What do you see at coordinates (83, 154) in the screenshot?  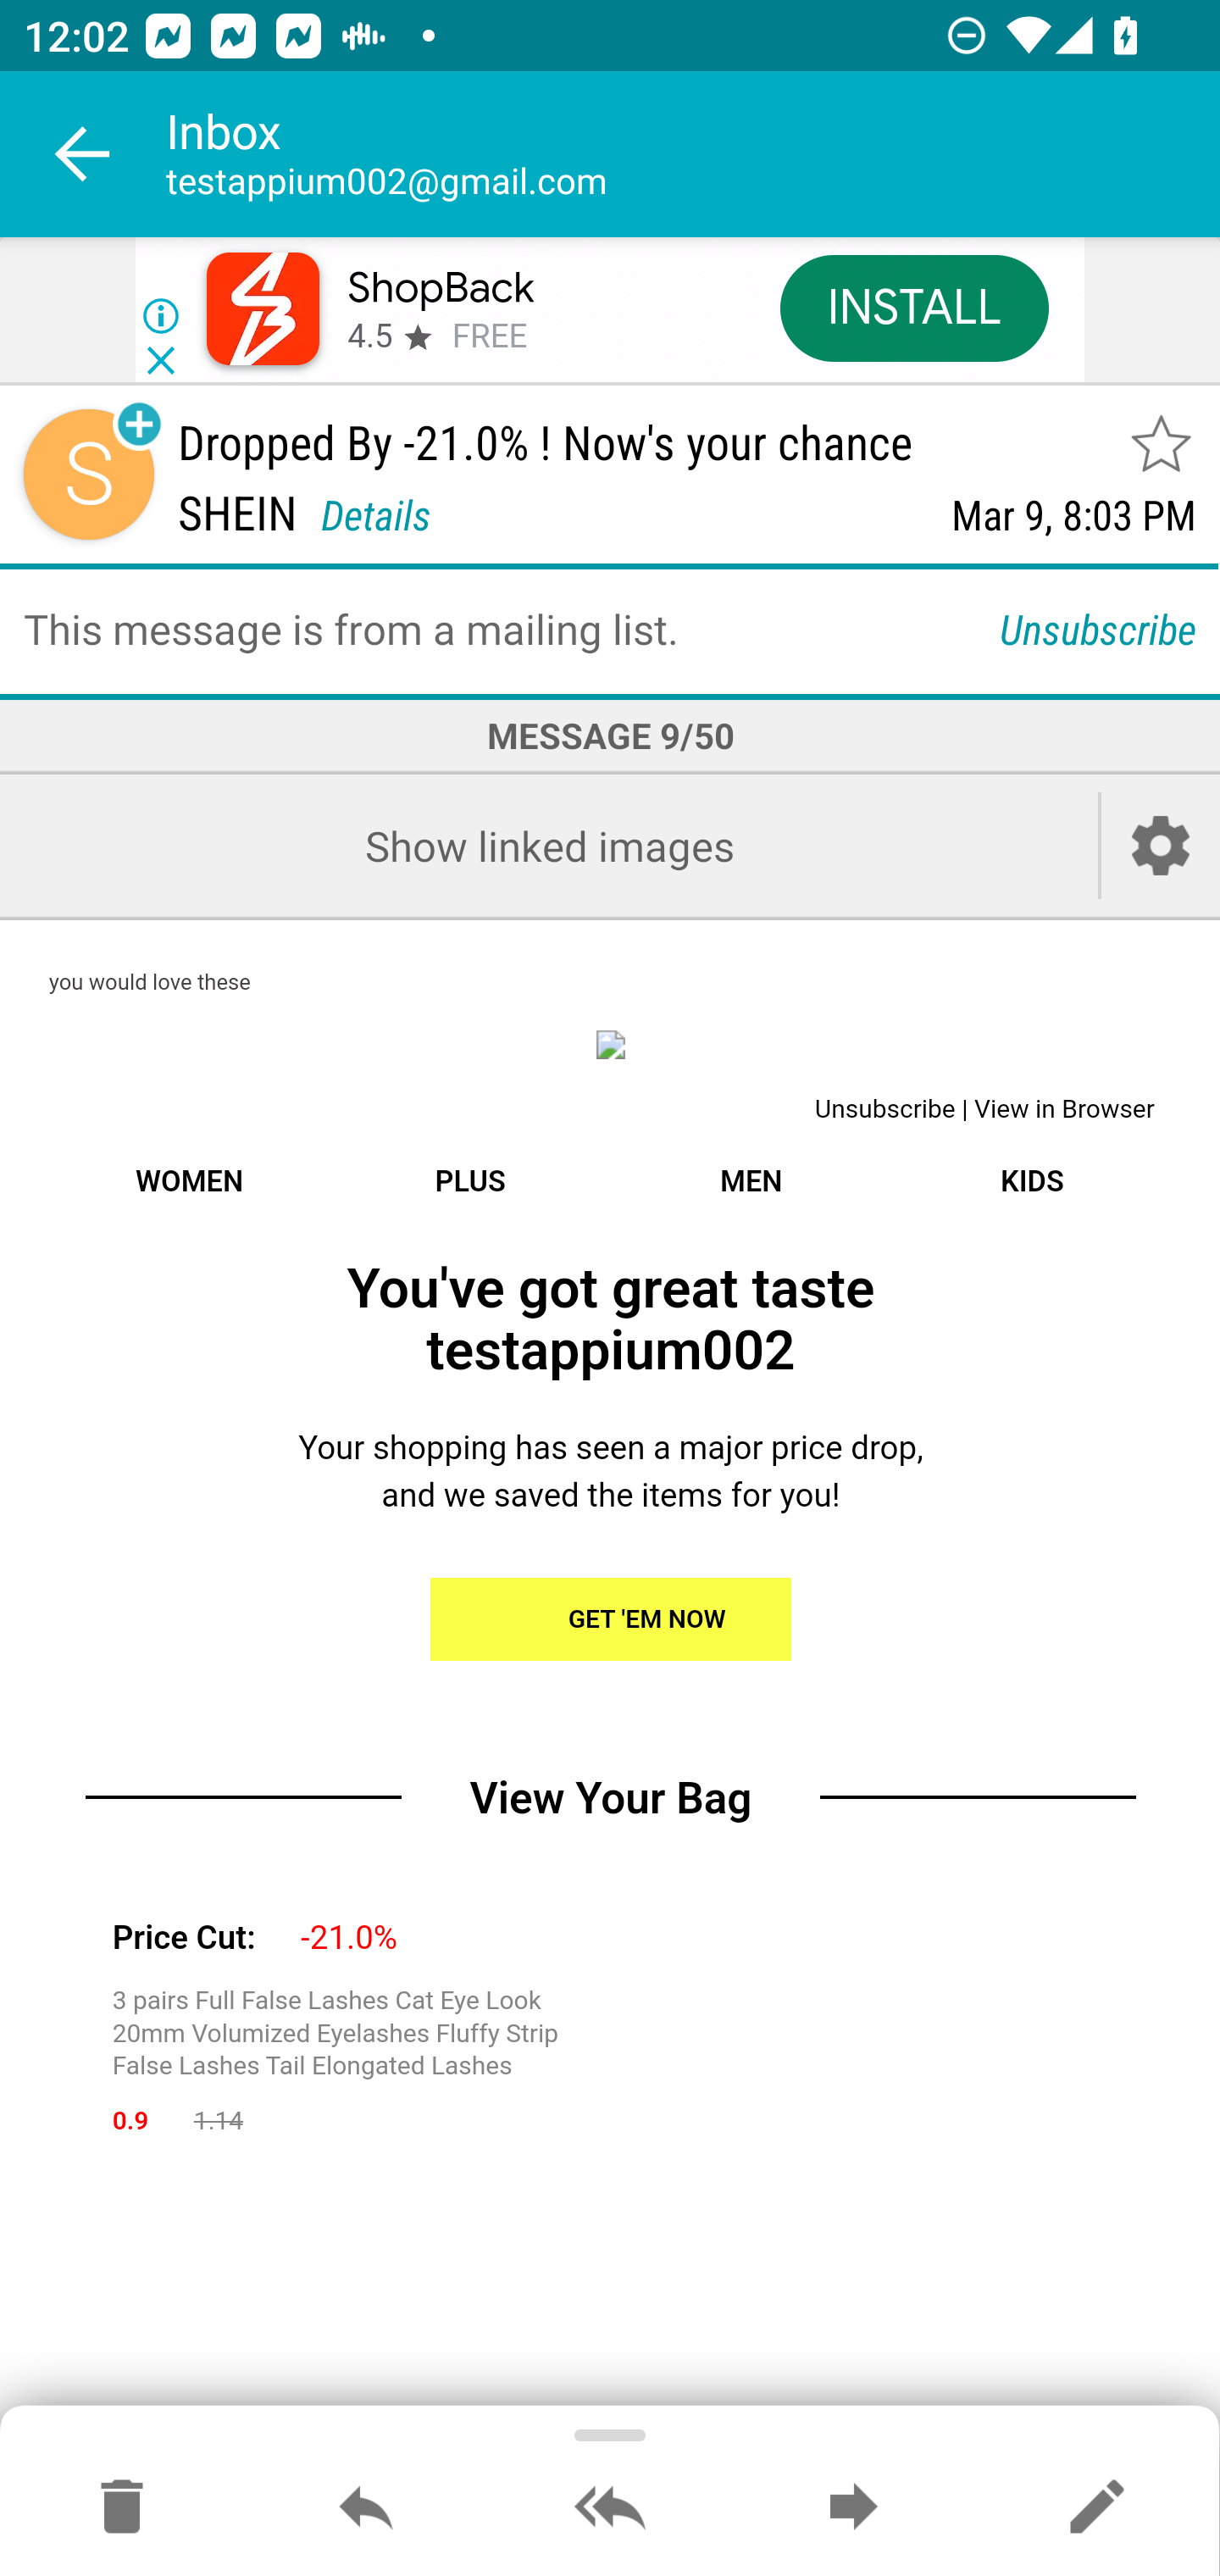 I see `Navigate up` at bounding box center [83, 154].